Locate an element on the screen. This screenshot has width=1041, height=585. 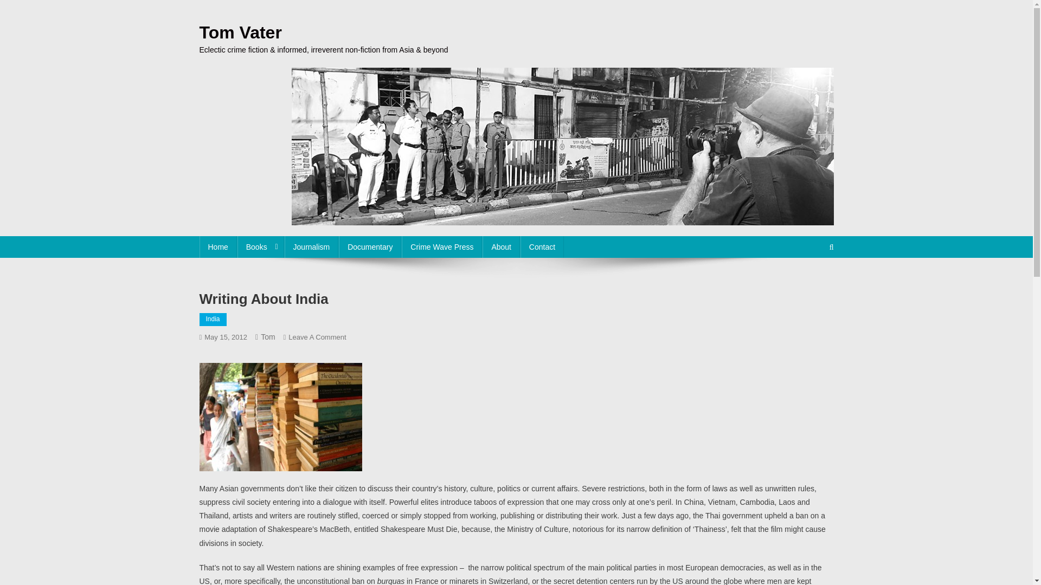
About is located at coordinates (501, 247).